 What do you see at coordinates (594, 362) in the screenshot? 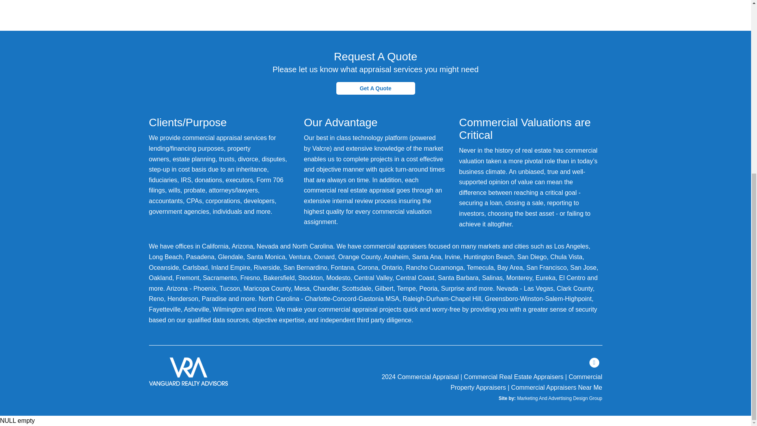
I see `LinkedIn` at bounding box center [594, 362].